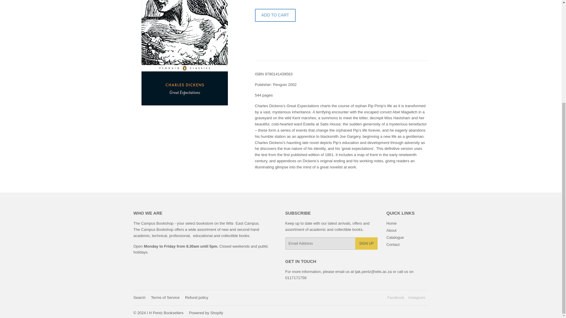 This screenshot has width=566, height=318. I want to click on About, so click(391, 230).